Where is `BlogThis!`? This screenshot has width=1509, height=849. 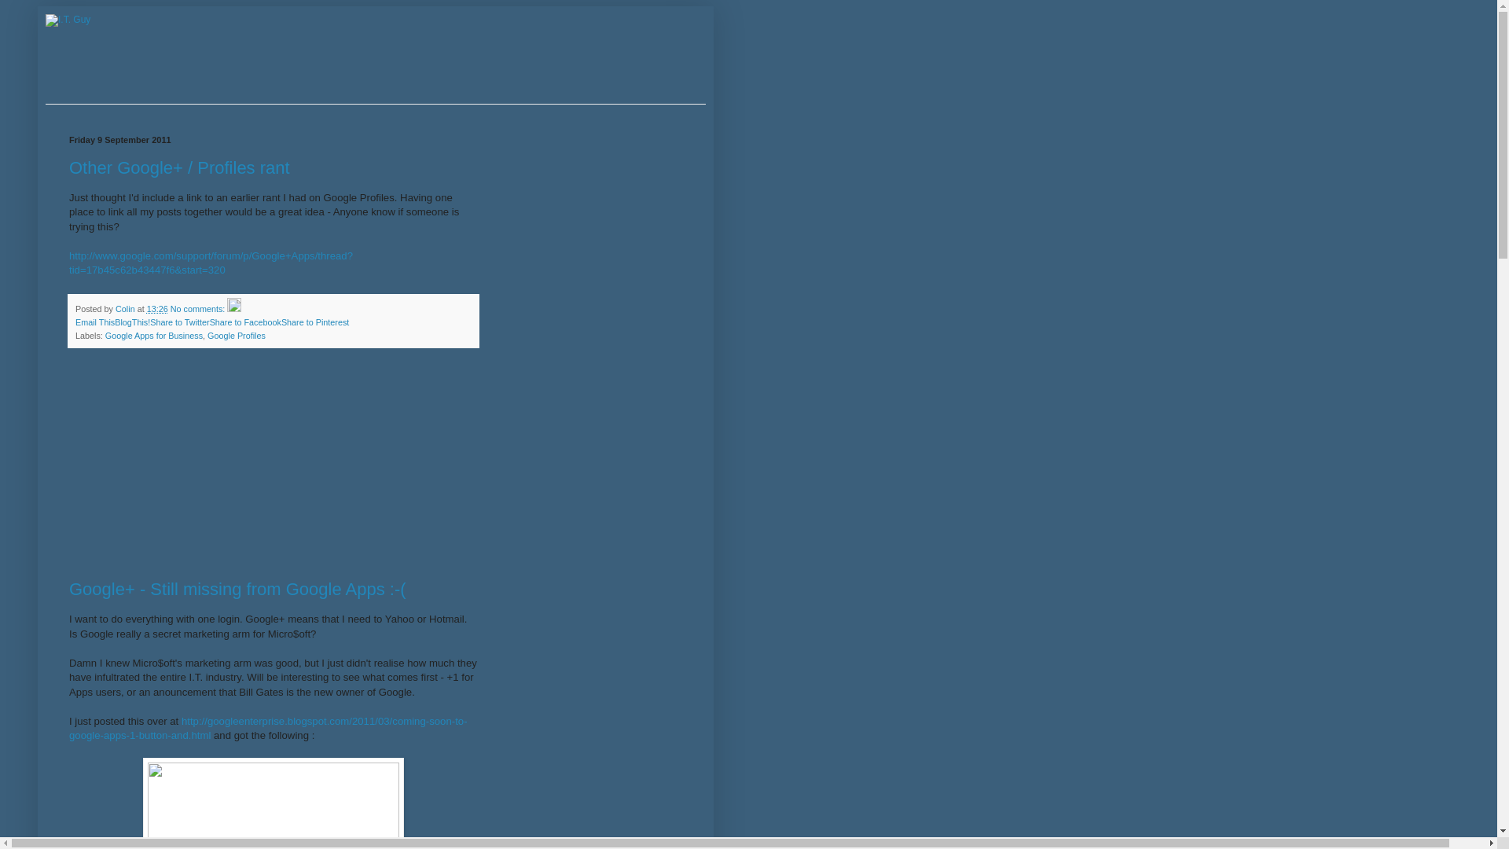
BlogThis! is located at coordinates (132, 322).